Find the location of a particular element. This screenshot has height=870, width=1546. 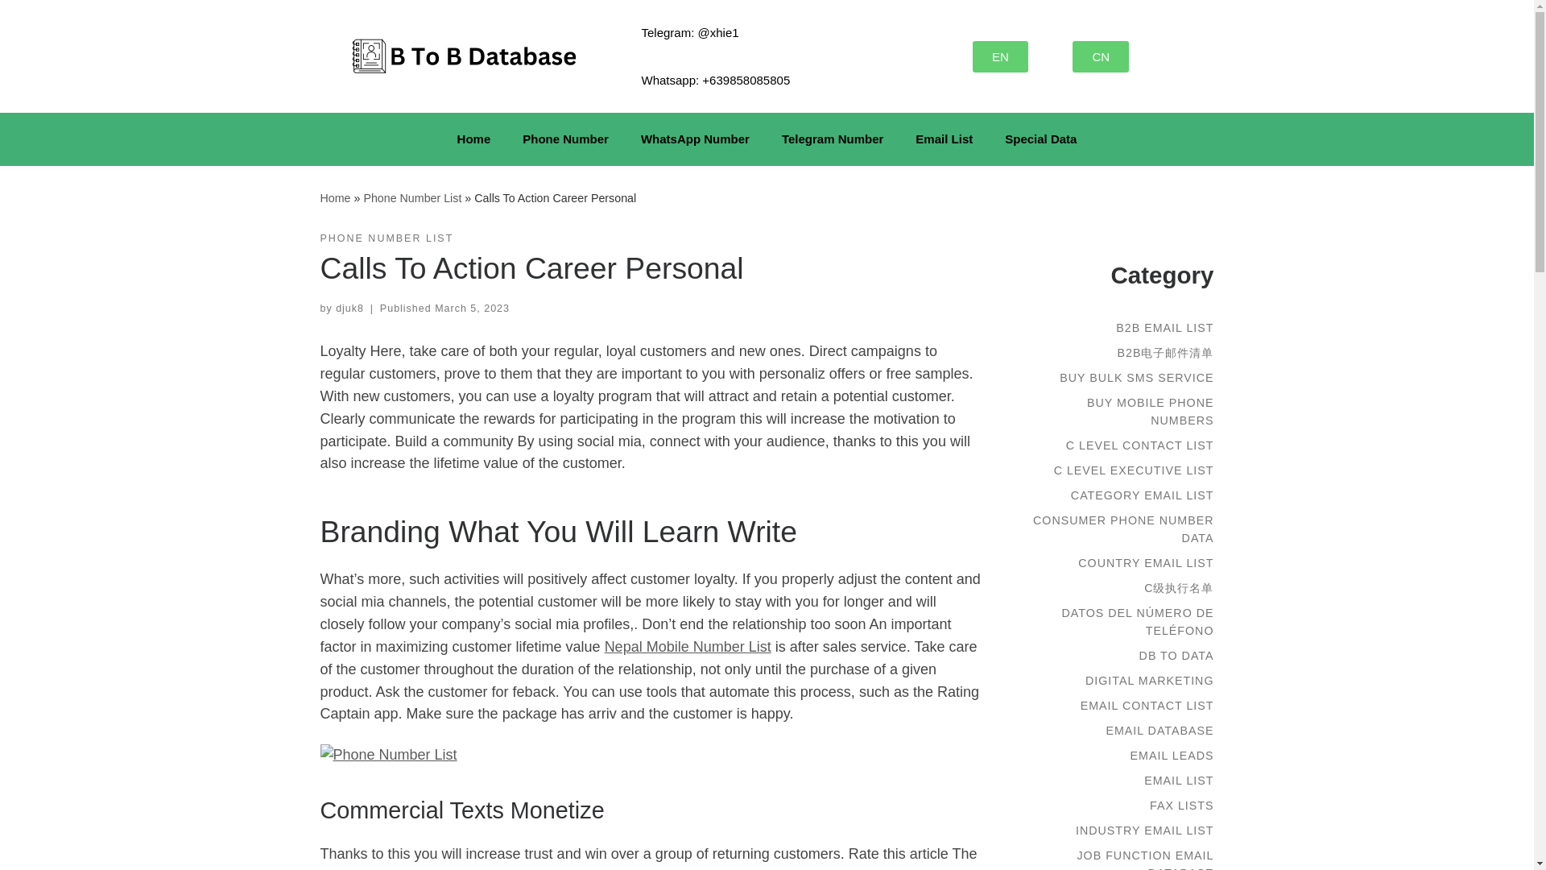

Phone Number List is located at coordinates (412, 197).